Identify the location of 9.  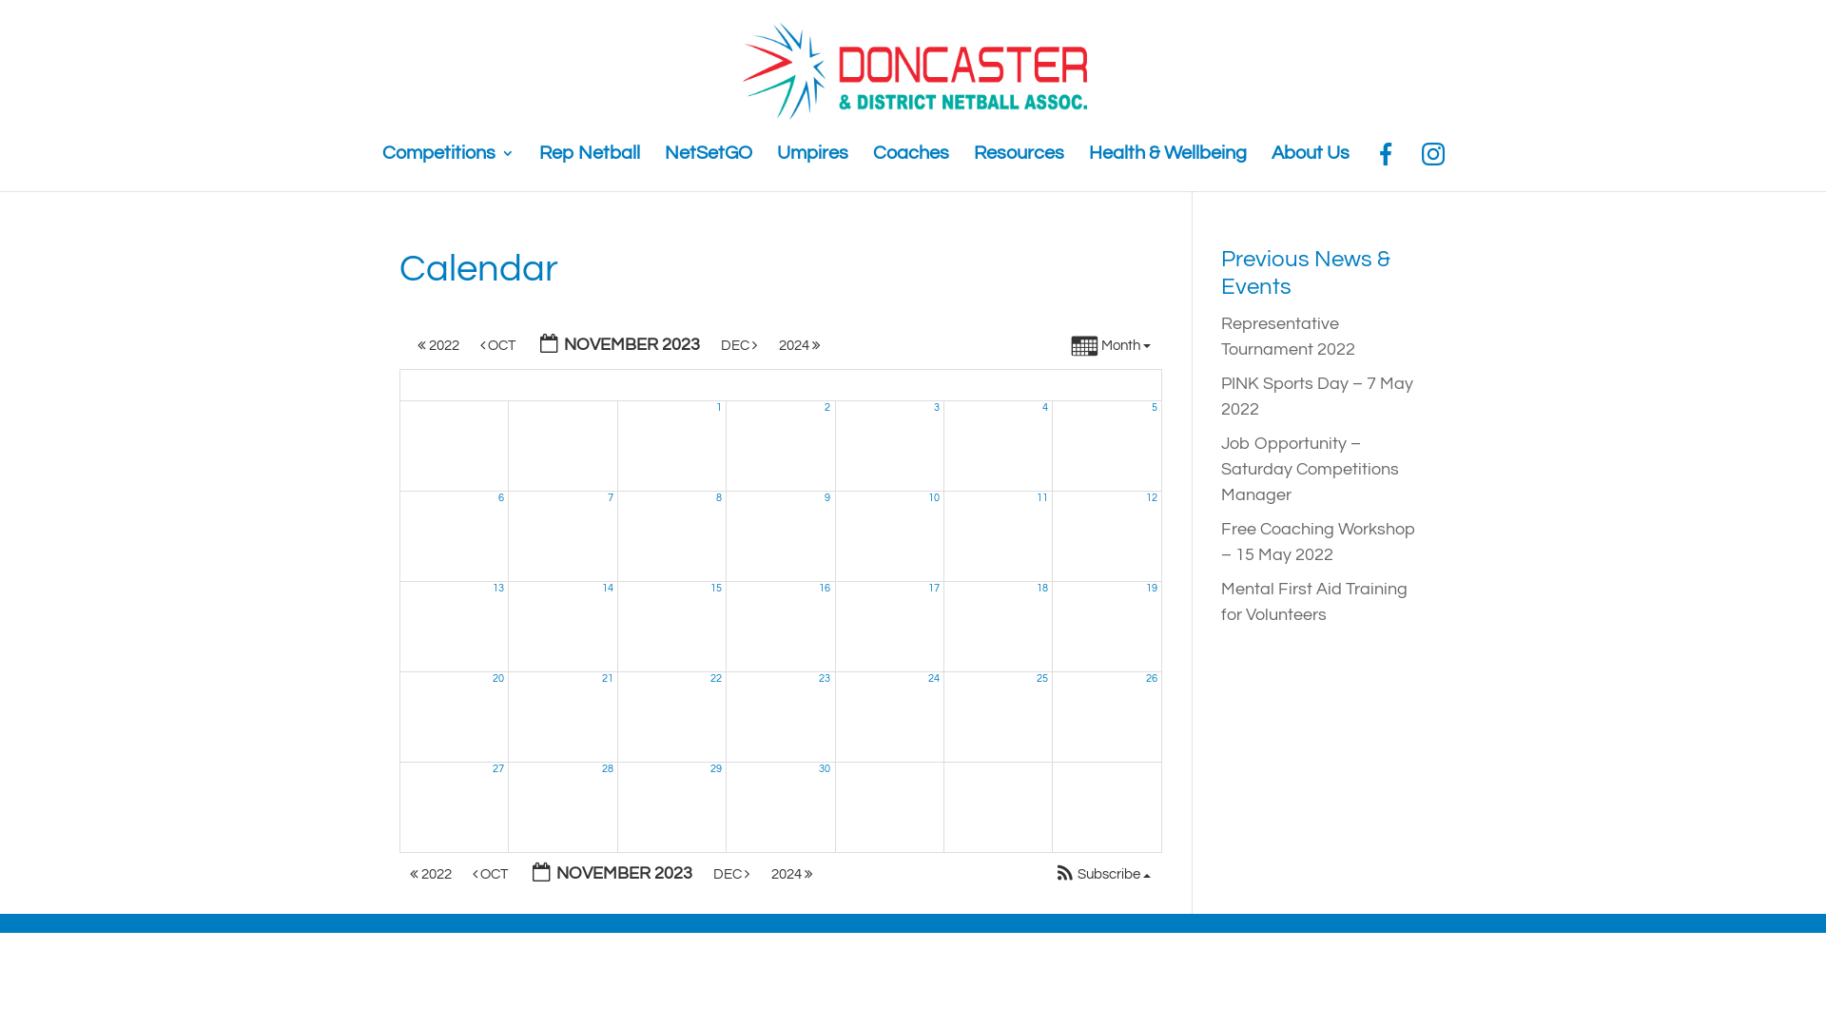
(827, 498).